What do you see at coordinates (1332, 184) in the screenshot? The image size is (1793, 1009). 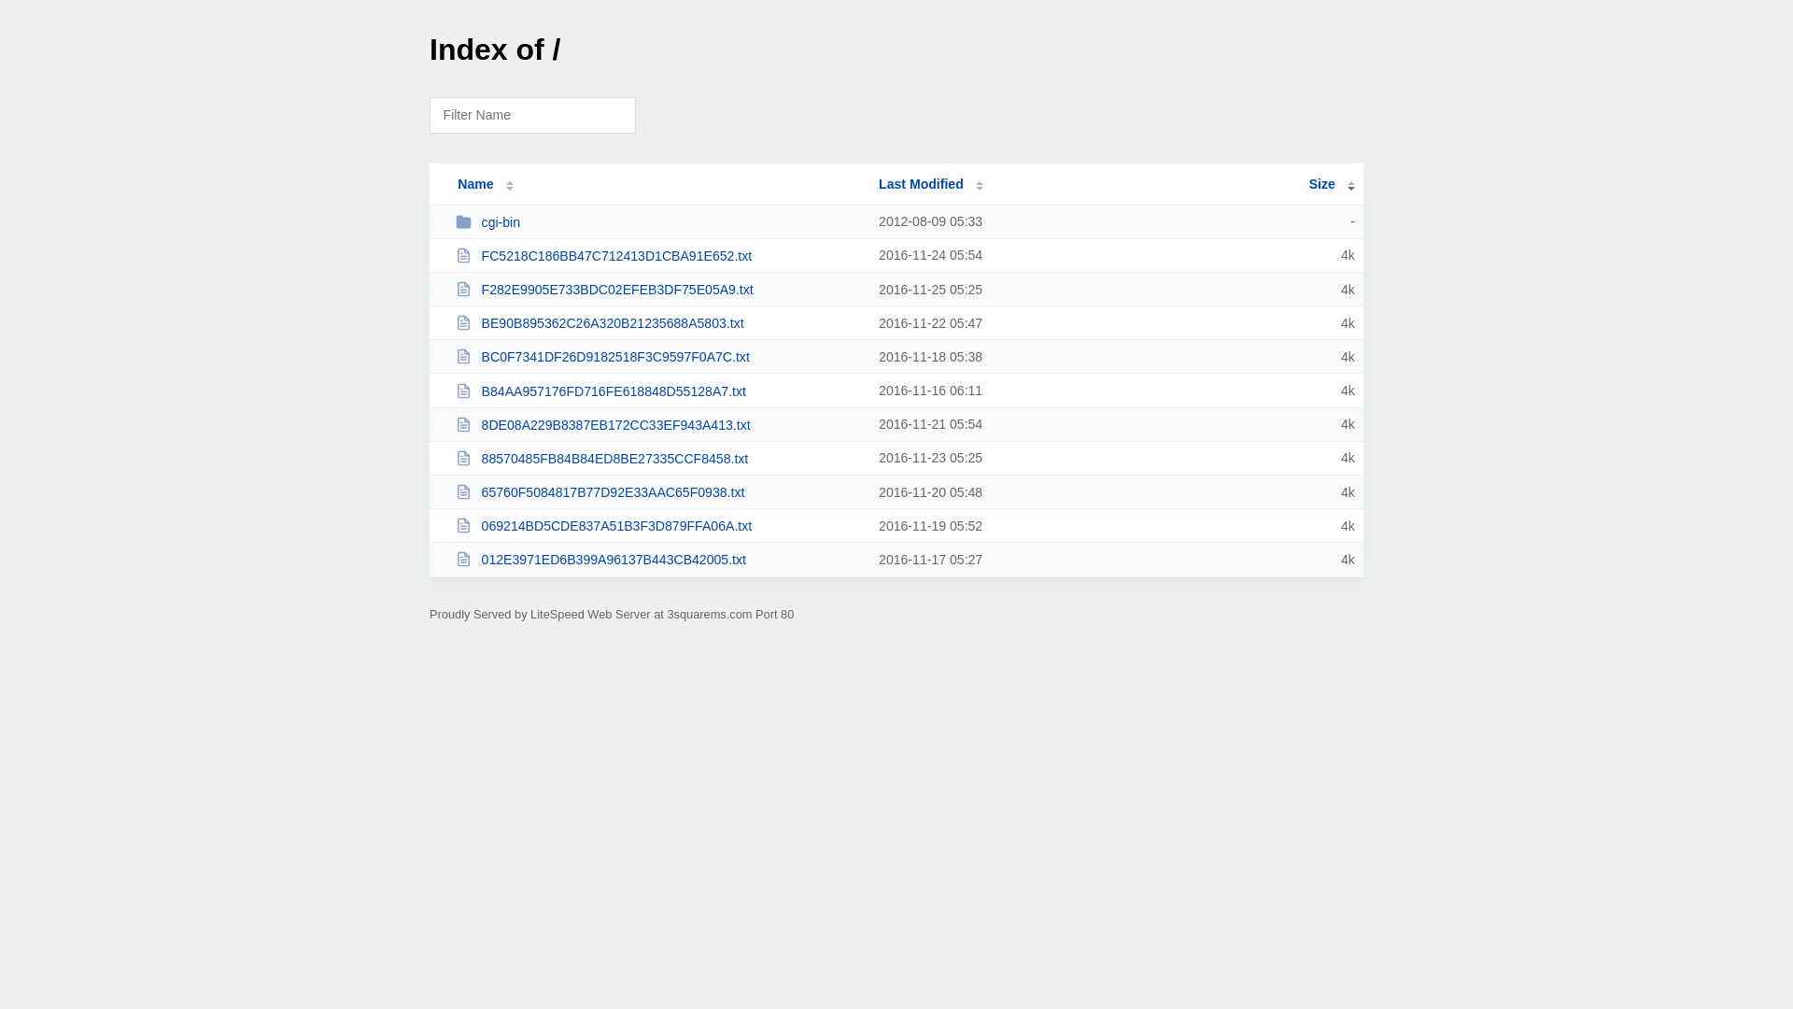 I see `Size` at bounding box center [1332, 184].